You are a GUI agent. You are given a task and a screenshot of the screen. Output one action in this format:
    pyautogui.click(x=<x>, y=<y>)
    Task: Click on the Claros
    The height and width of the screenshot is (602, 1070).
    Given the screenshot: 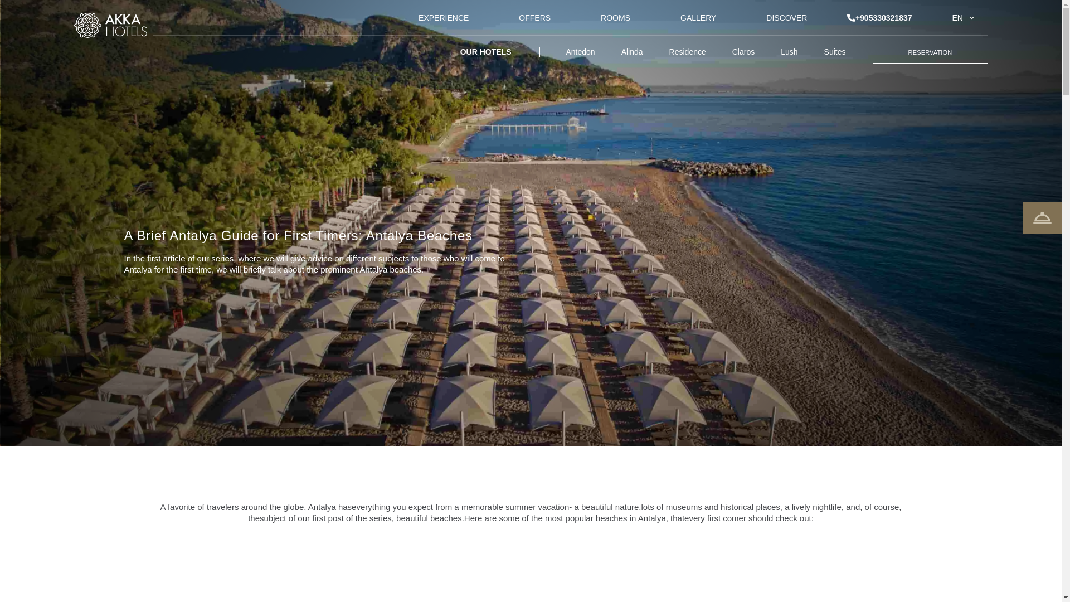 What is the action you would take?
    pyautogui.click(x=743, y=52)
    